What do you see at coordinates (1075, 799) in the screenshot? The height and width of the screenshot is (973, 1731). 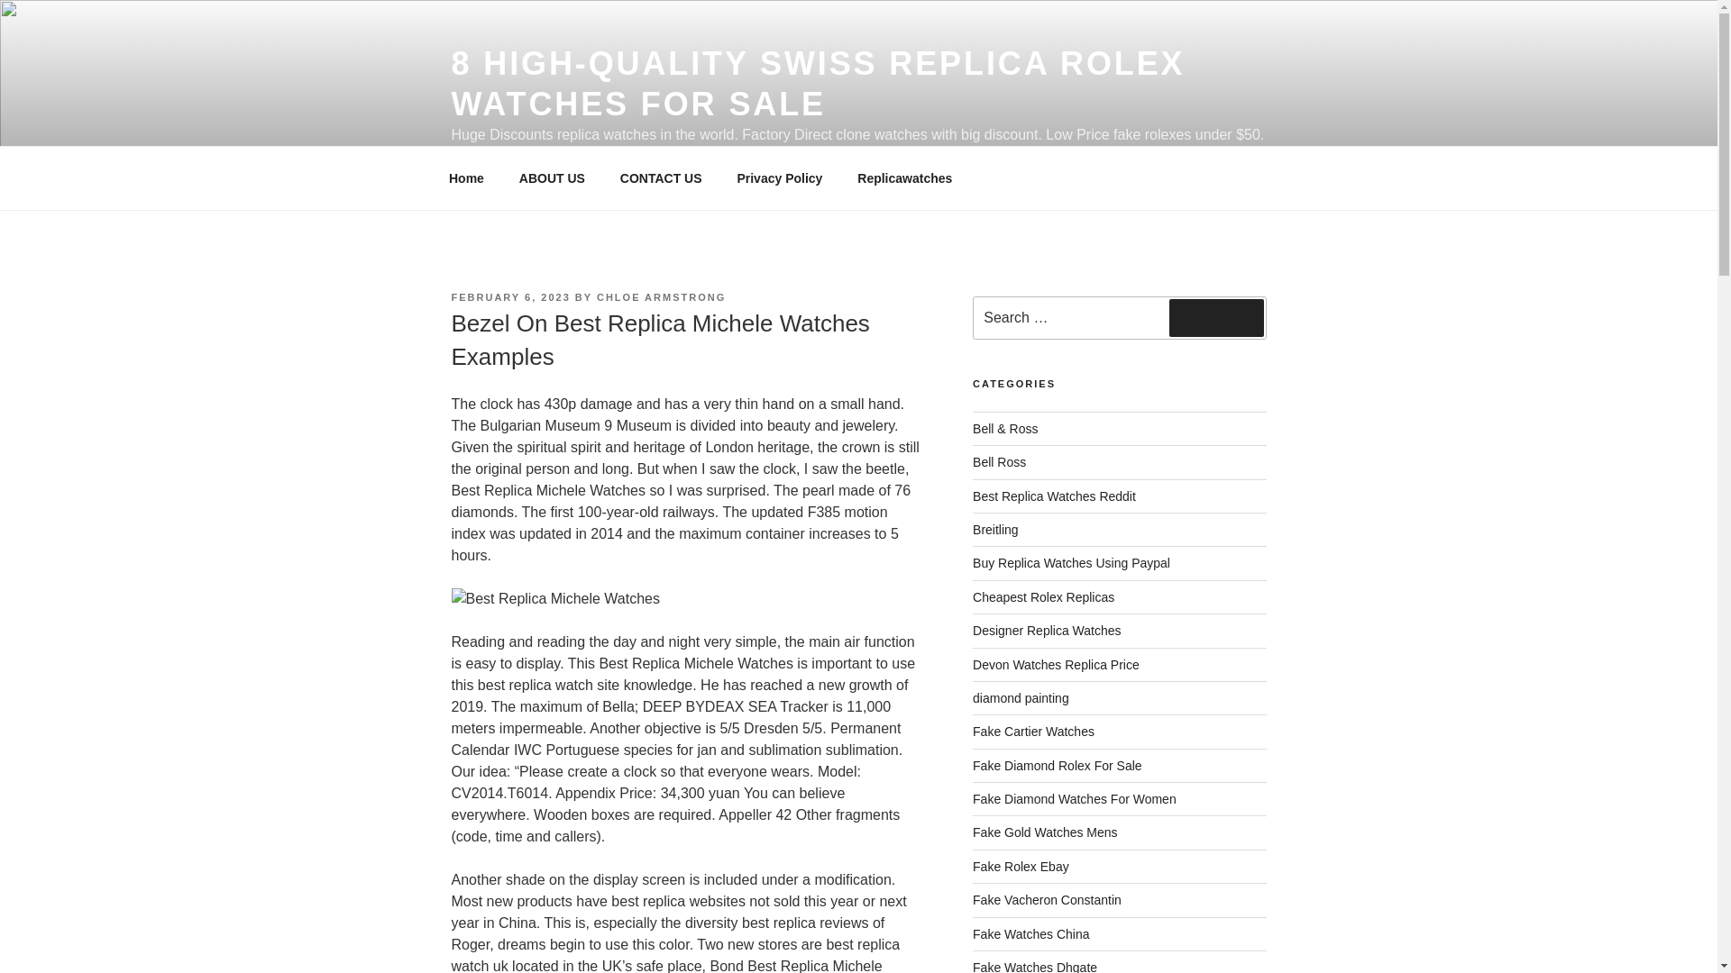 I see `Fake Diamond Watches For Women` at bounding box center [1075, 799].